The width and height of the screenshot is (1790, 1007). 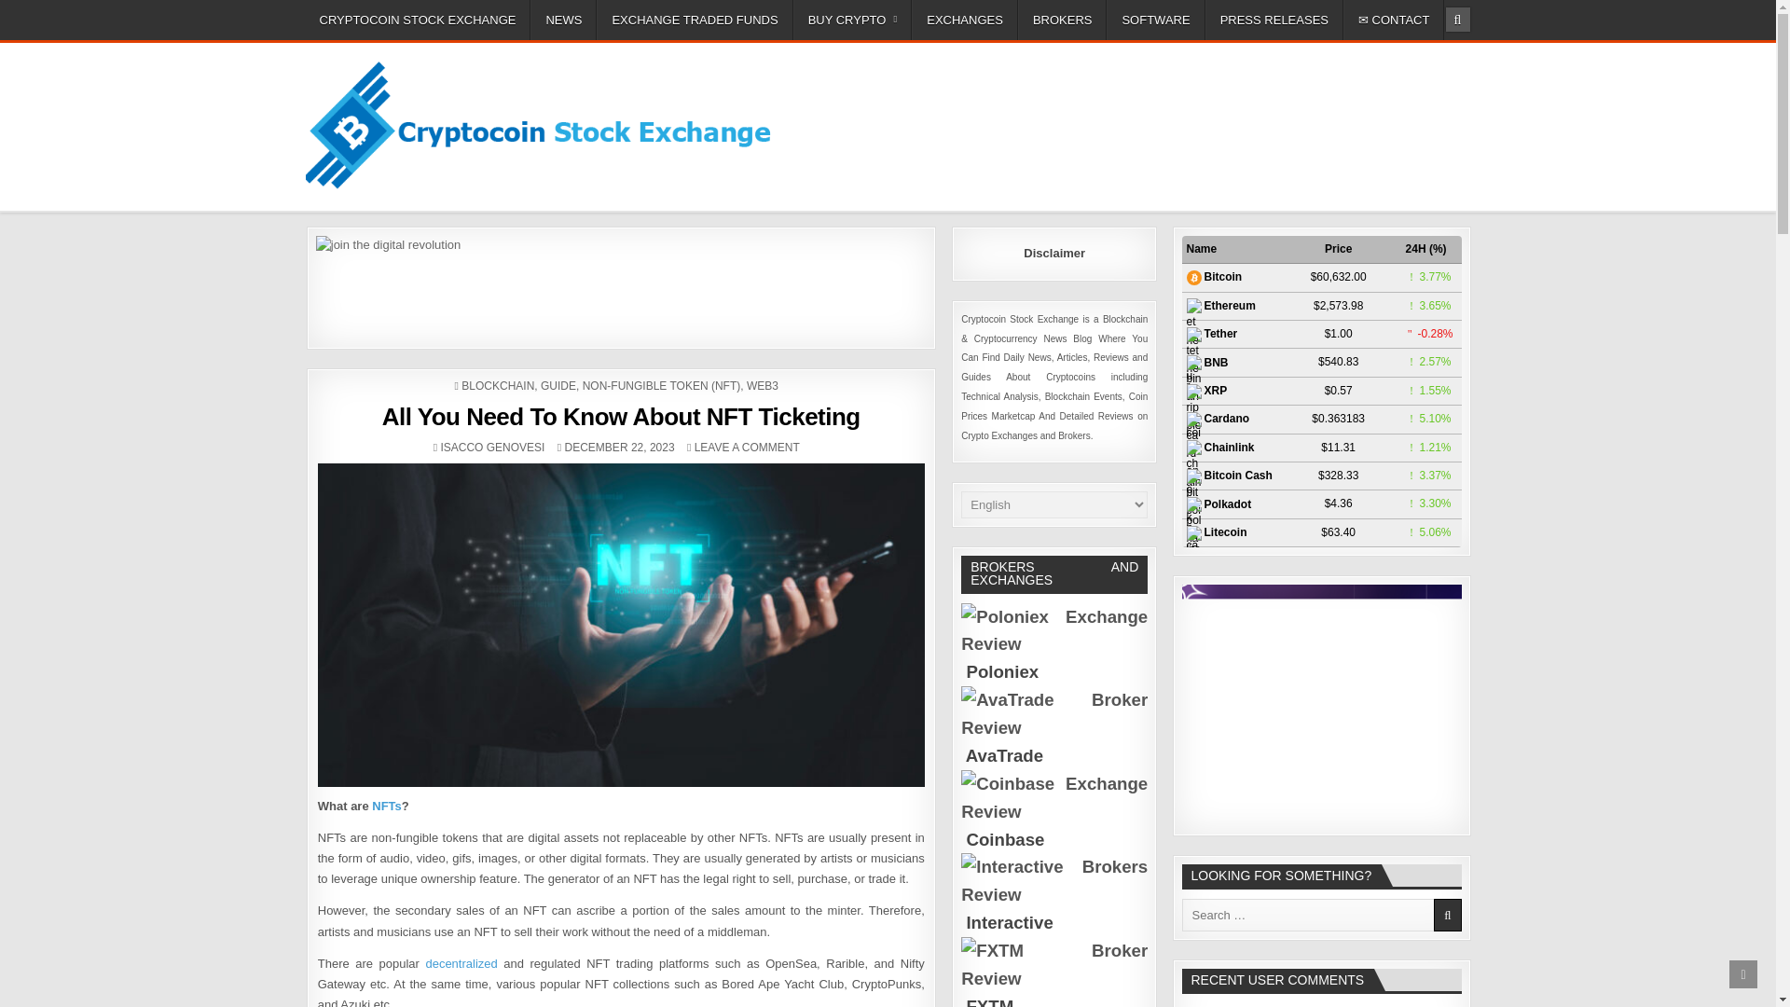 What do you see at coordinates (852, 21) in the screenshot?
I see `BUY CRYPTO` at bounding box center [852, 21].